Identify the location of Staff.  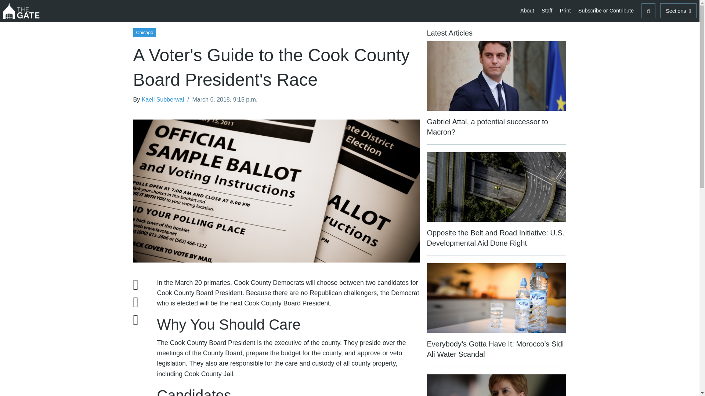
(547, 10).